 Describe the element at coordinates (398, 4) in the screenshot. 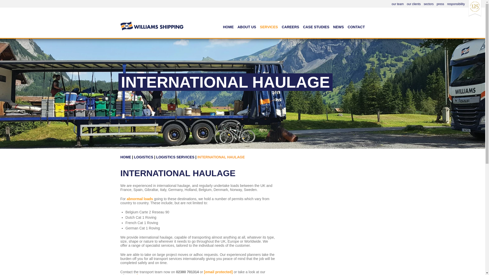

I see `our team` at that location.